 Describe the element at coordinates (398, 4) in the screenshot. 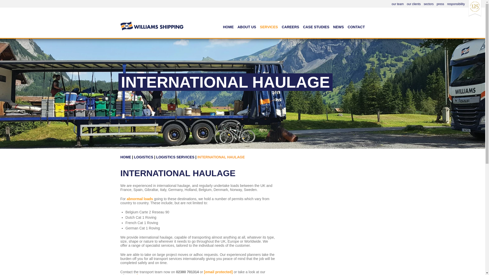

I see `our team` at that location.